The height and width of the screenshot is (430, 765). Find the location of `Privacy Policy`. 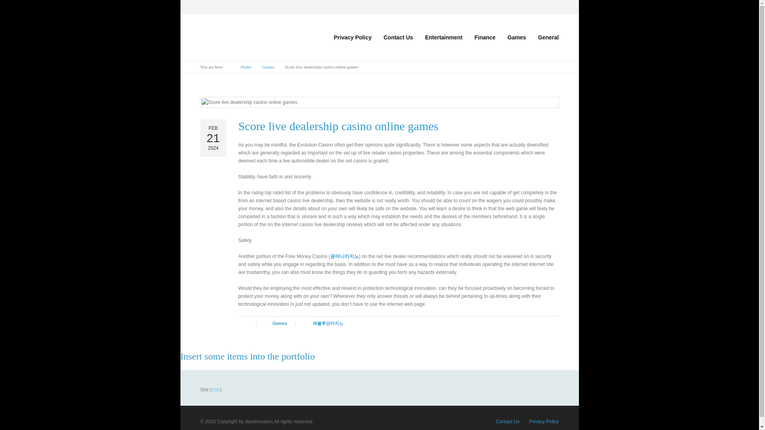

Privacy Policy is located at coordinates (353, 37).